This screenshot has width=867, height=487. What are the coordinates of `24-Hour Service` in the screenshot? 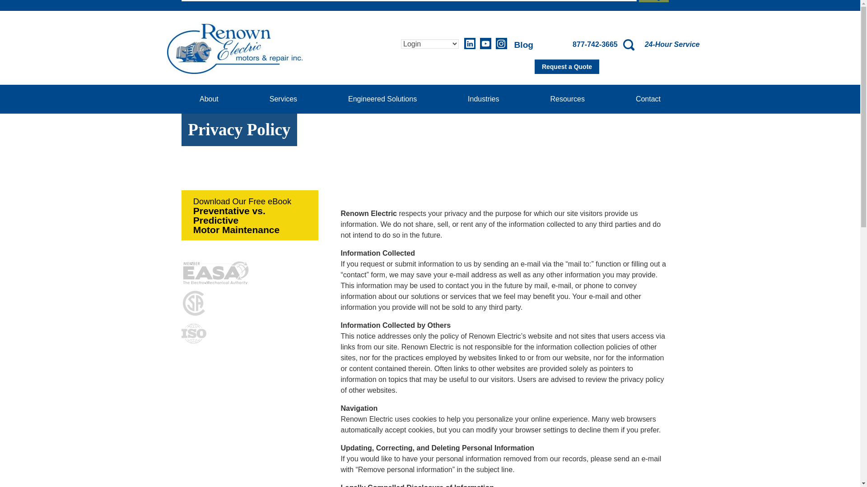 It's located at (672, 44).